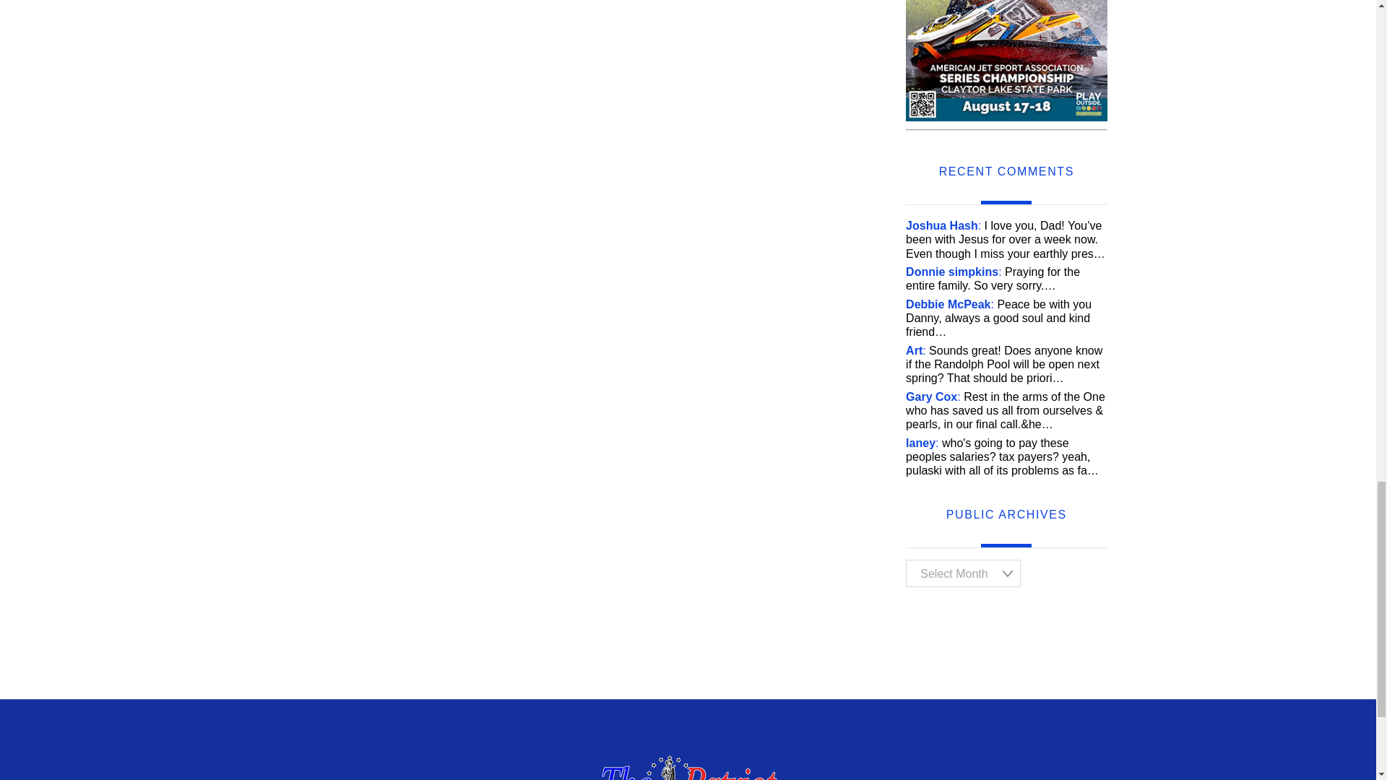 This screenshot has width=1387, height=780. Describe the element at coordinates (943, 225) in the screenshot. I see `Joshua Hash:` at that location.